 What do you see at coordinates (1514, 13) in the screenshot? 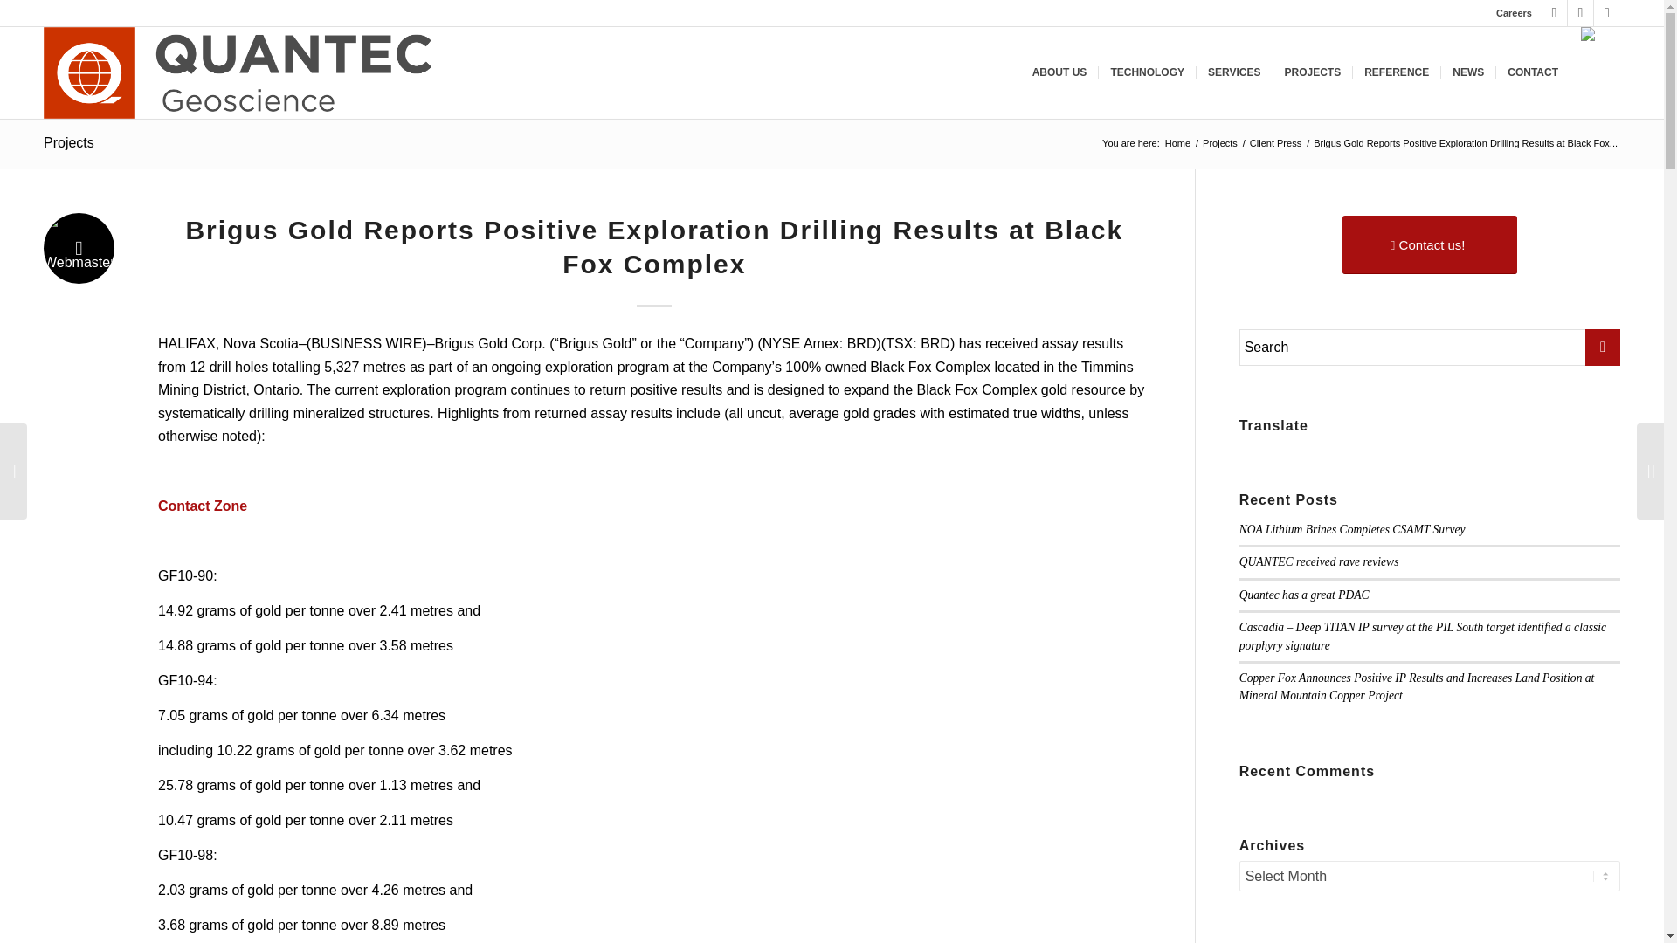
I see `Careers` at bounding box center [1514, 13].